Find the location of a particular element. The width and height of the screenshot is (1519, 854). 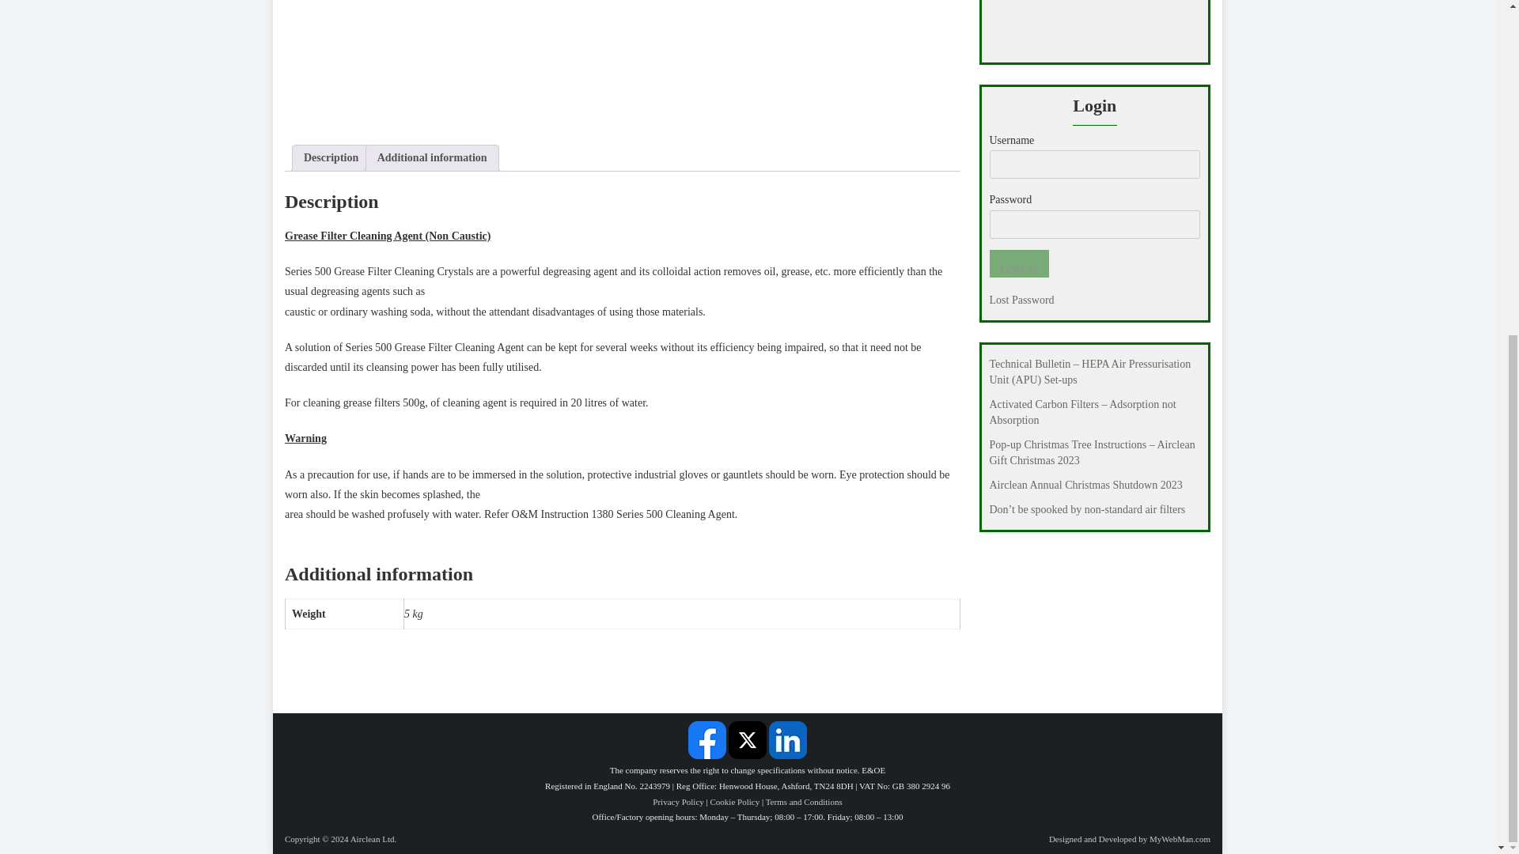

Log In is located at coordinates (1017, 264).